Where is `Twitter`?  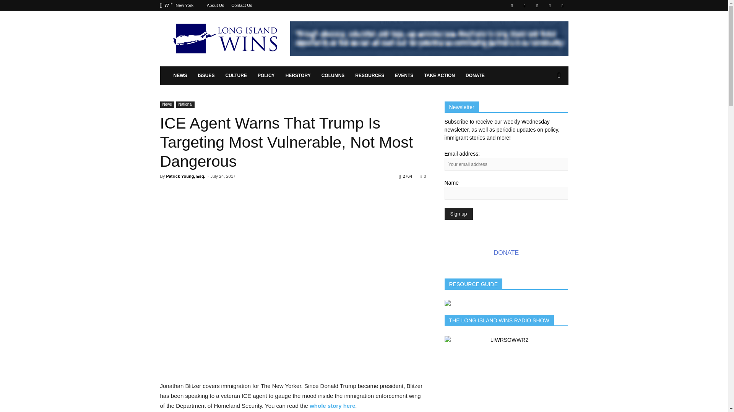
Twitter is located at coordinates (550, 5).